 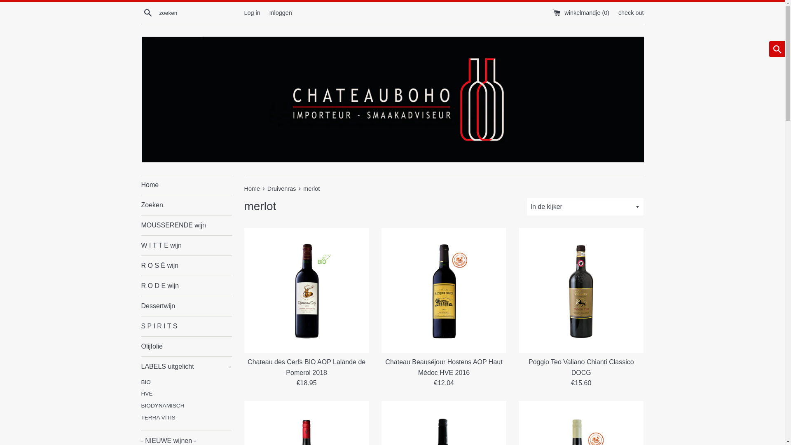 What do you see at coordinates (186, 246) in the screenshot?
I see `W I T T E wijn` at bounding box center [186, 246].